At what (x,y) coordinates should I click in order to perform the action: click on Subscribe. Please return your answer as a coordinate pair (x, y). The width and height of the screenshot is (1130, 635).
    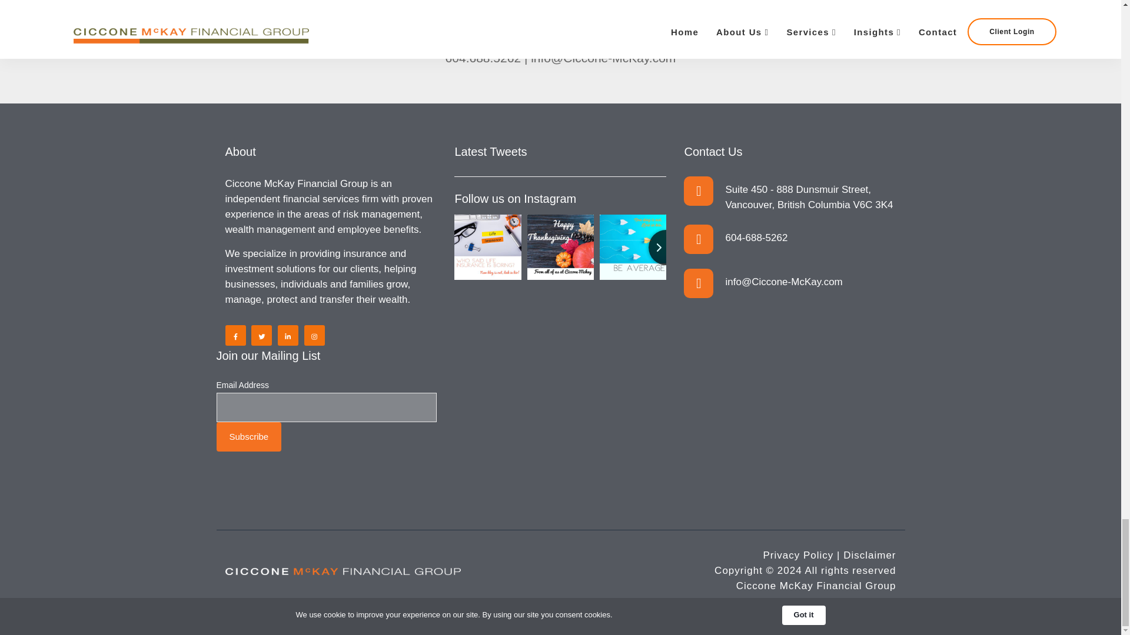
    Looking at the image, I should click on (249, 436).